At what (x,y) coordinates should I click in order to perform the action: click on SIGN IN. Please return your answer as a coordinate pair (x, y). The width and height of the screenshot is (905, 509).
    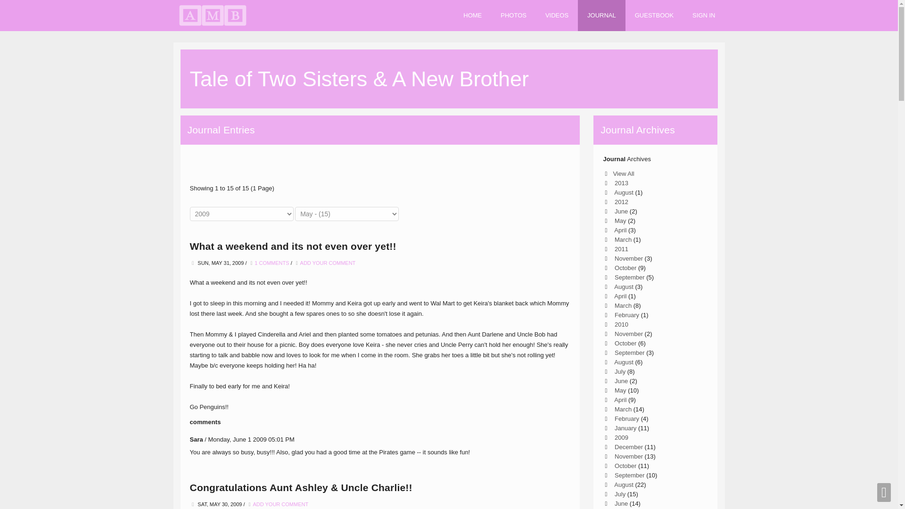
    Looking at the image, I should click on (703, 15).